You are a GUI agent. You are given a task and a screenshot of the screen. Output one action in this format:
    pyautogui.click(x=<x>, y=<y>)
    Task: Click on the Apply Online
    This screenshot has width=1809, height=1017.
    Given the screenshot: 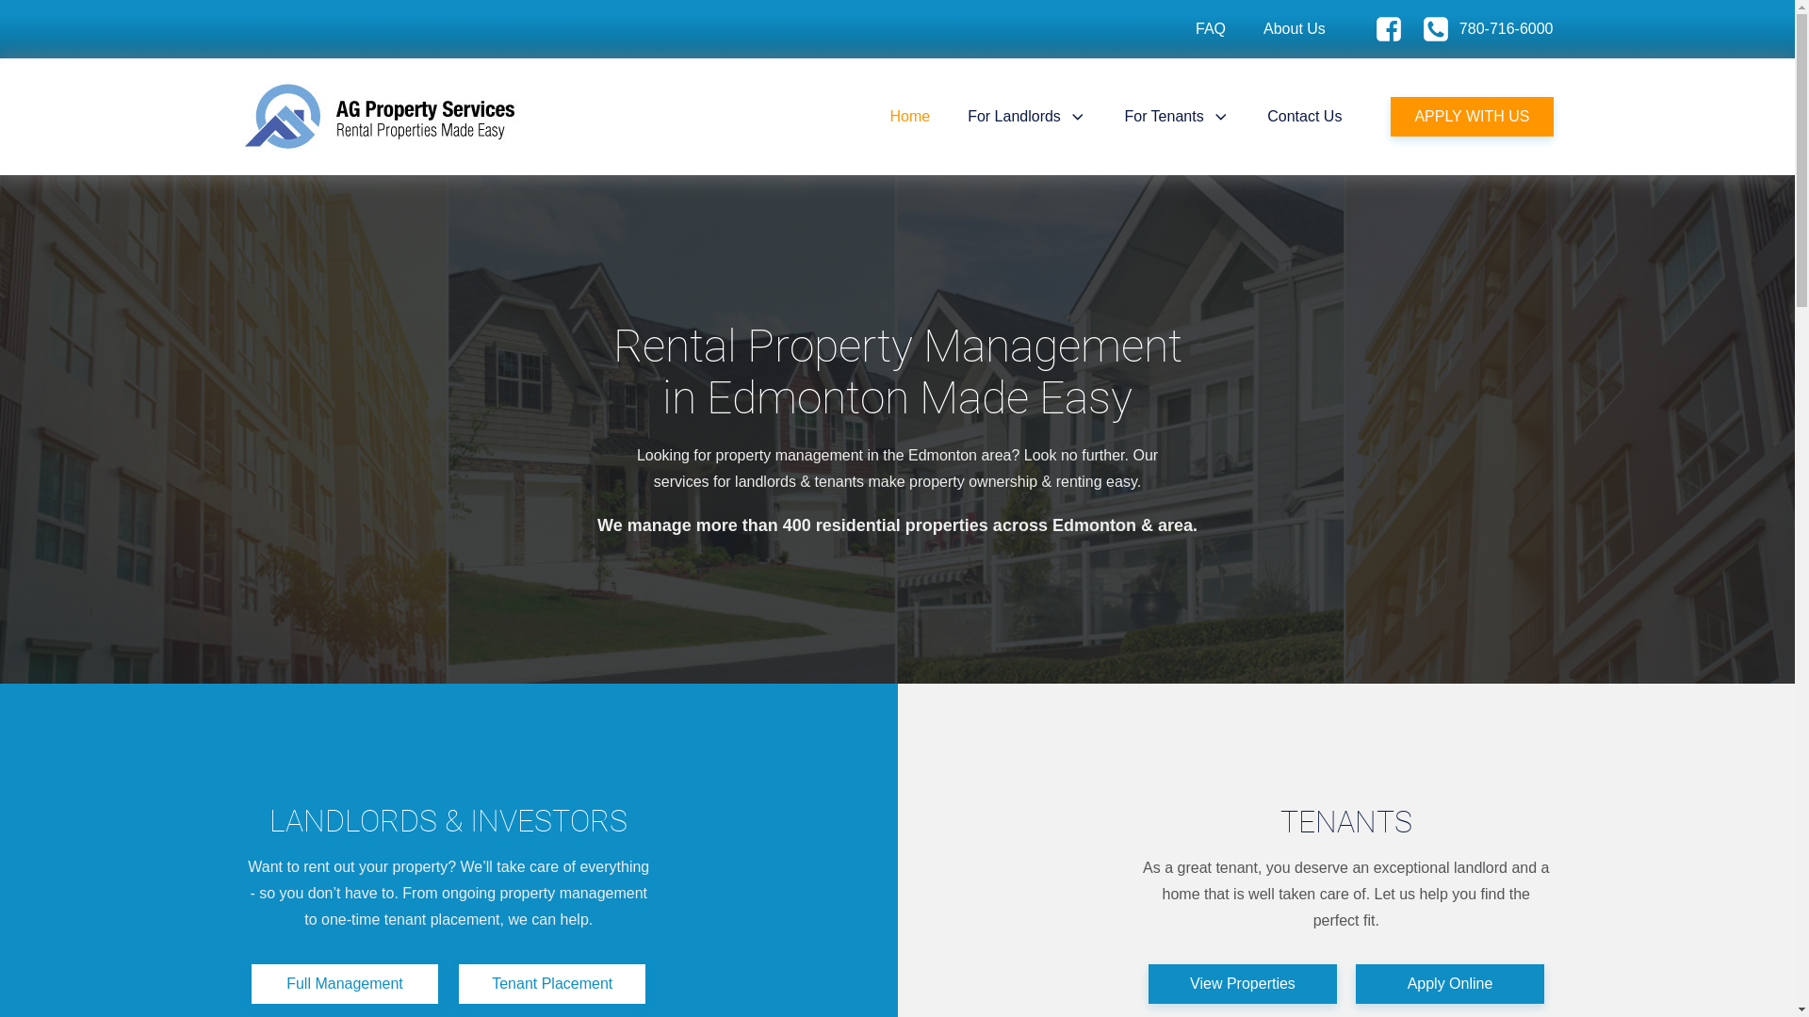 What is the action you would take?
    pyautogui.click(x=1450, y=984)
    